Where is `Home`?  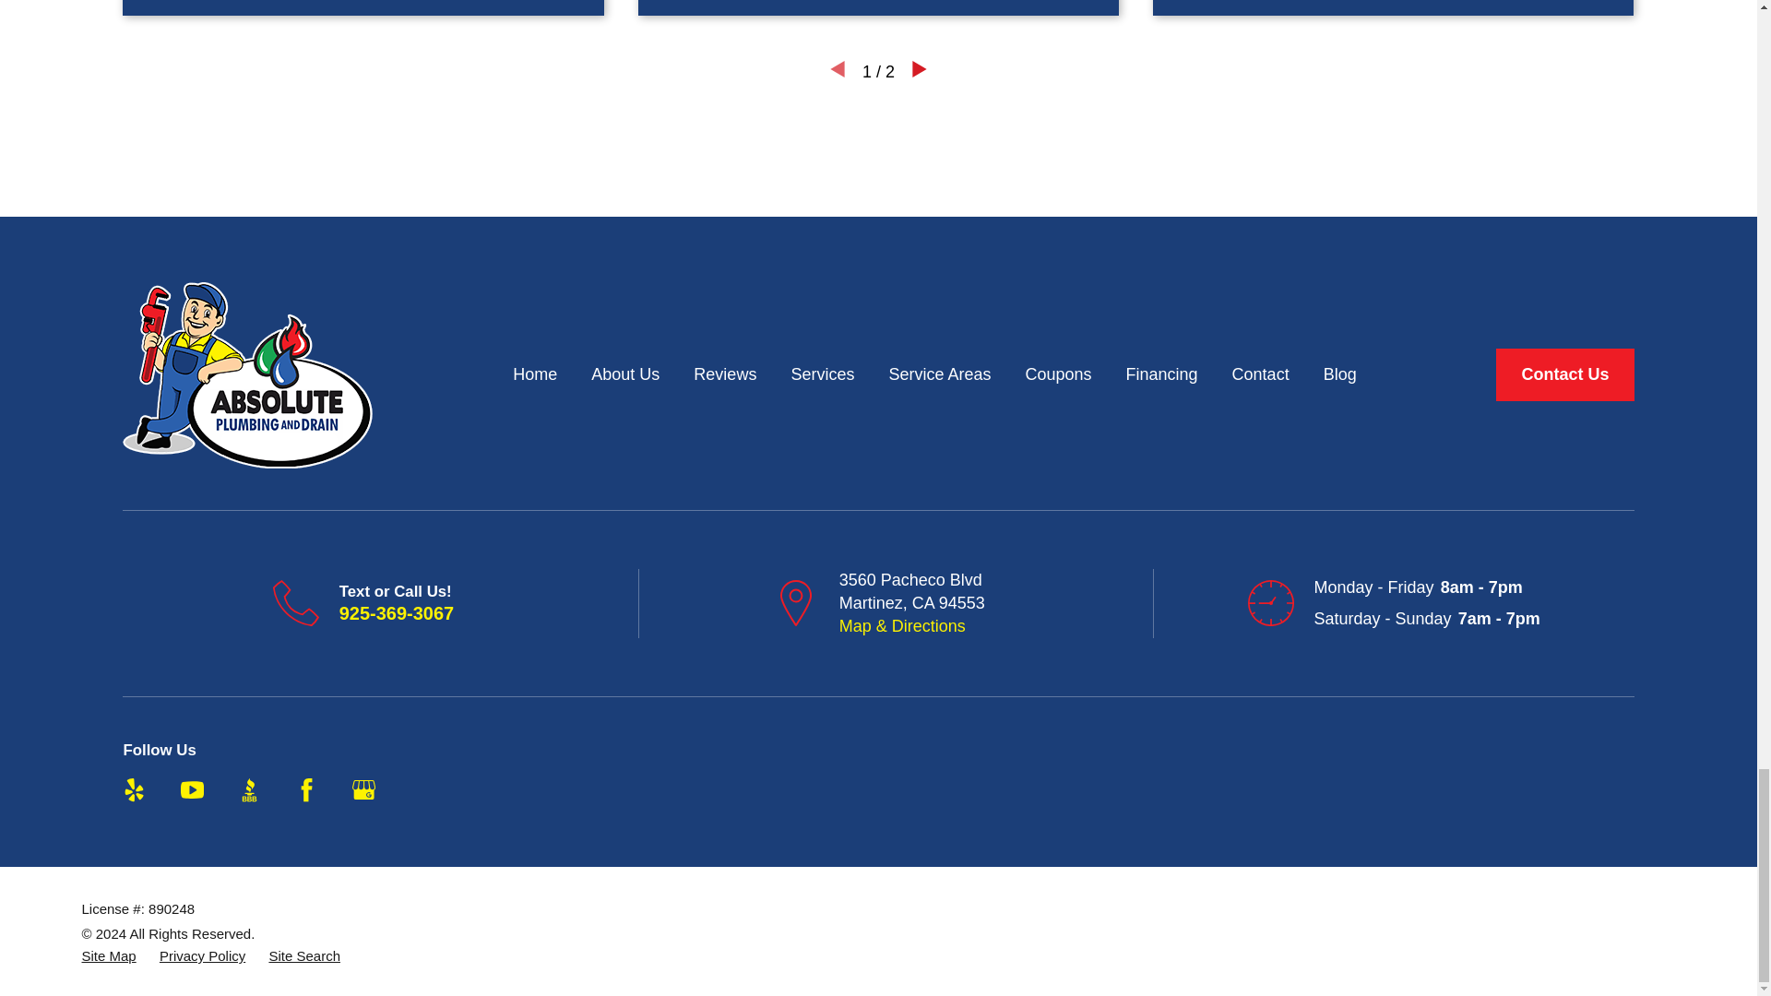
Home is located at coordinates (247, 374).